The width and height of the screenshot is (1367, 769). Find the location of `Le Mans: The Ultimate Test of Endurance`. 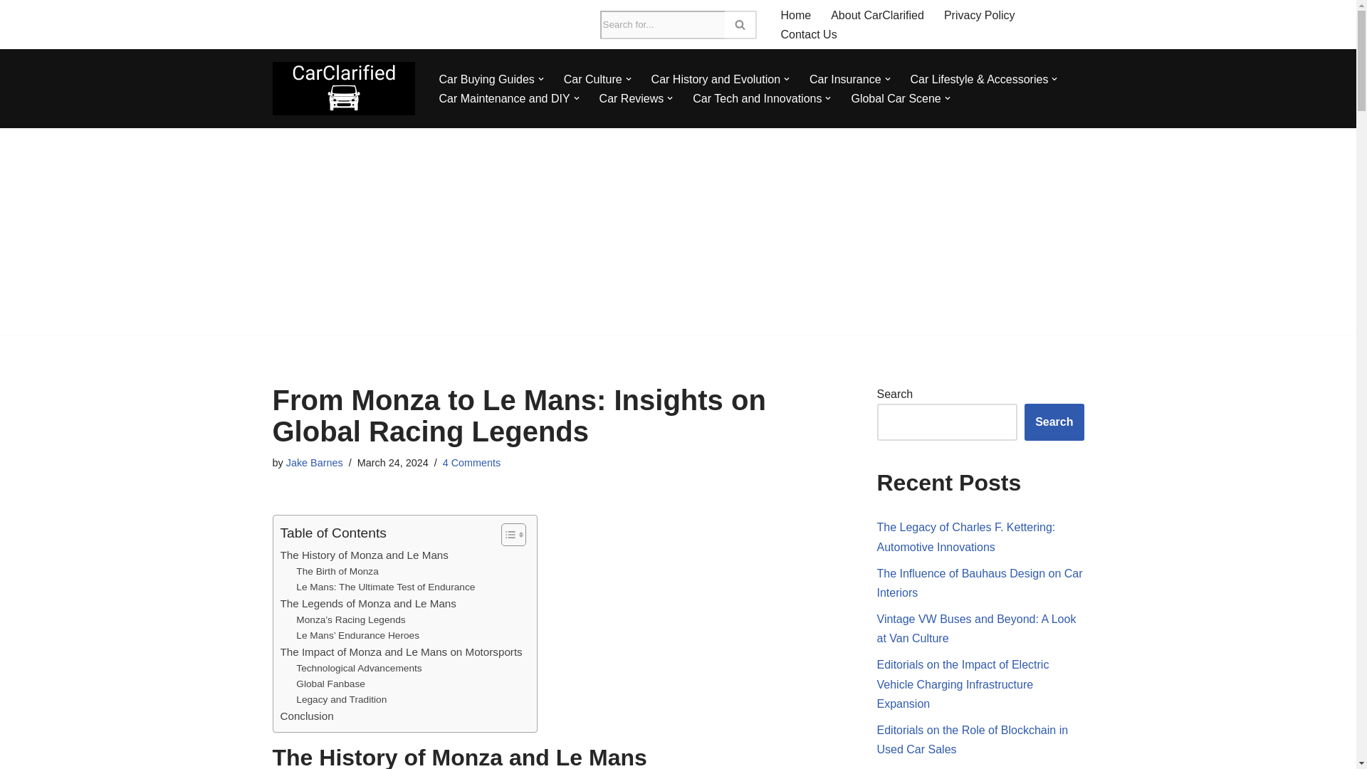

Le Mans: The Ultimate Test of Endurance is located at coordinates (385, 587).